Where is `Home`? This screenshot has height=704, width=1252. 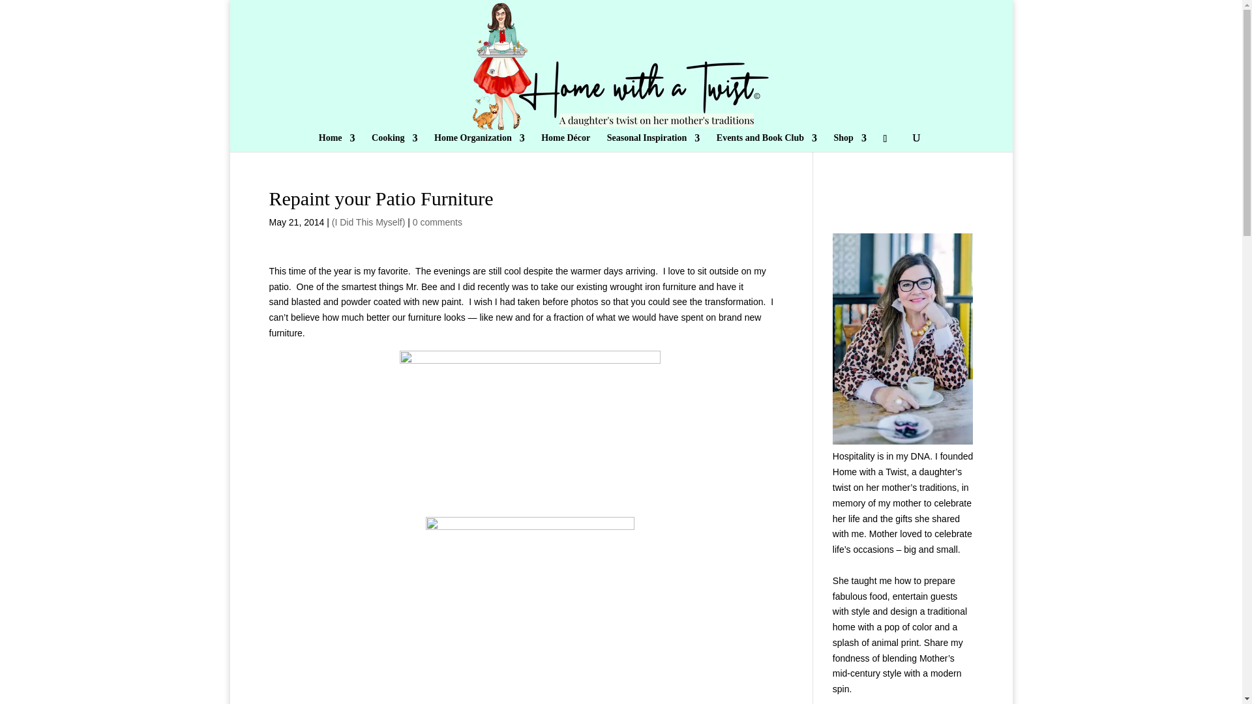
Home is located at coordinates (337, 143).